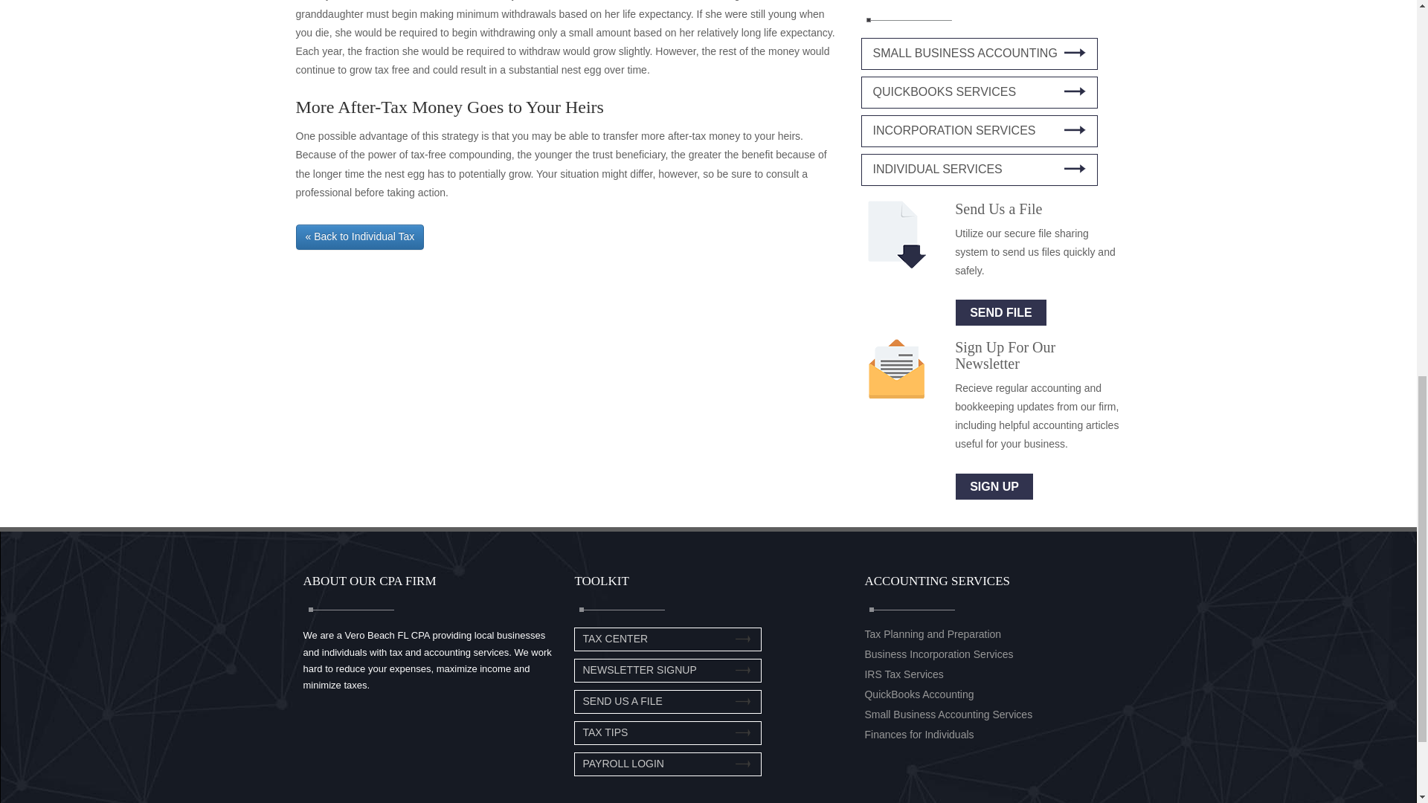  Describe the element at coordinates (948, 714) in the screenshot. I see `Small Business Accounting Services` at that location.